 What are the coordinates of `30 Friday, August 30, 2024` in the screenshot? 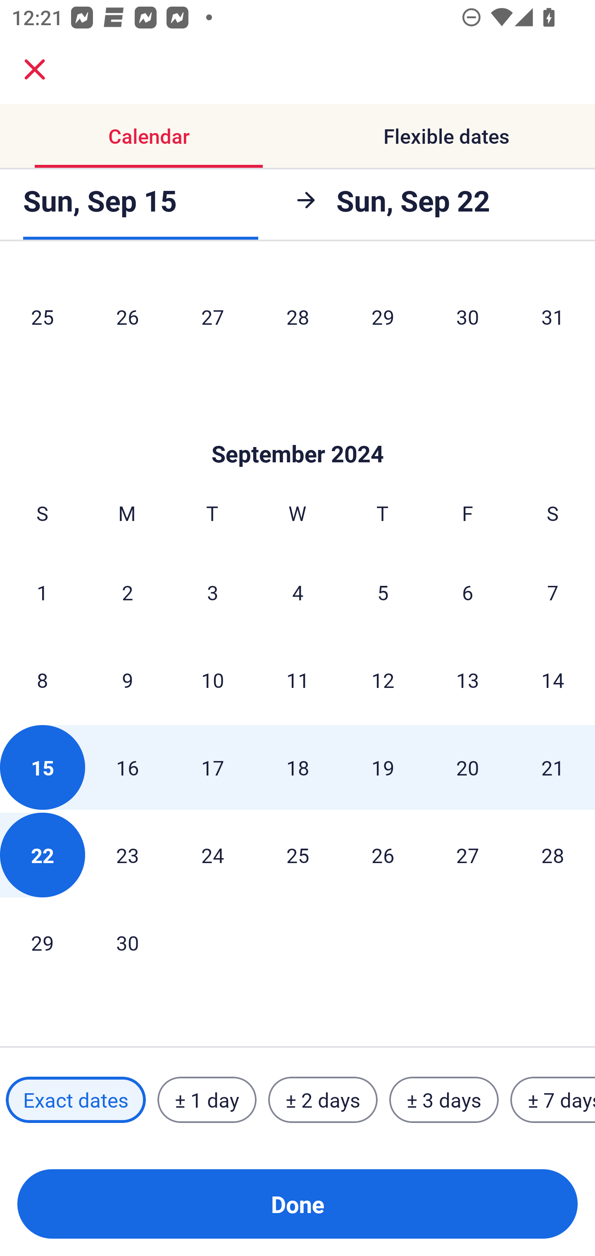 It's located at (468, 316).